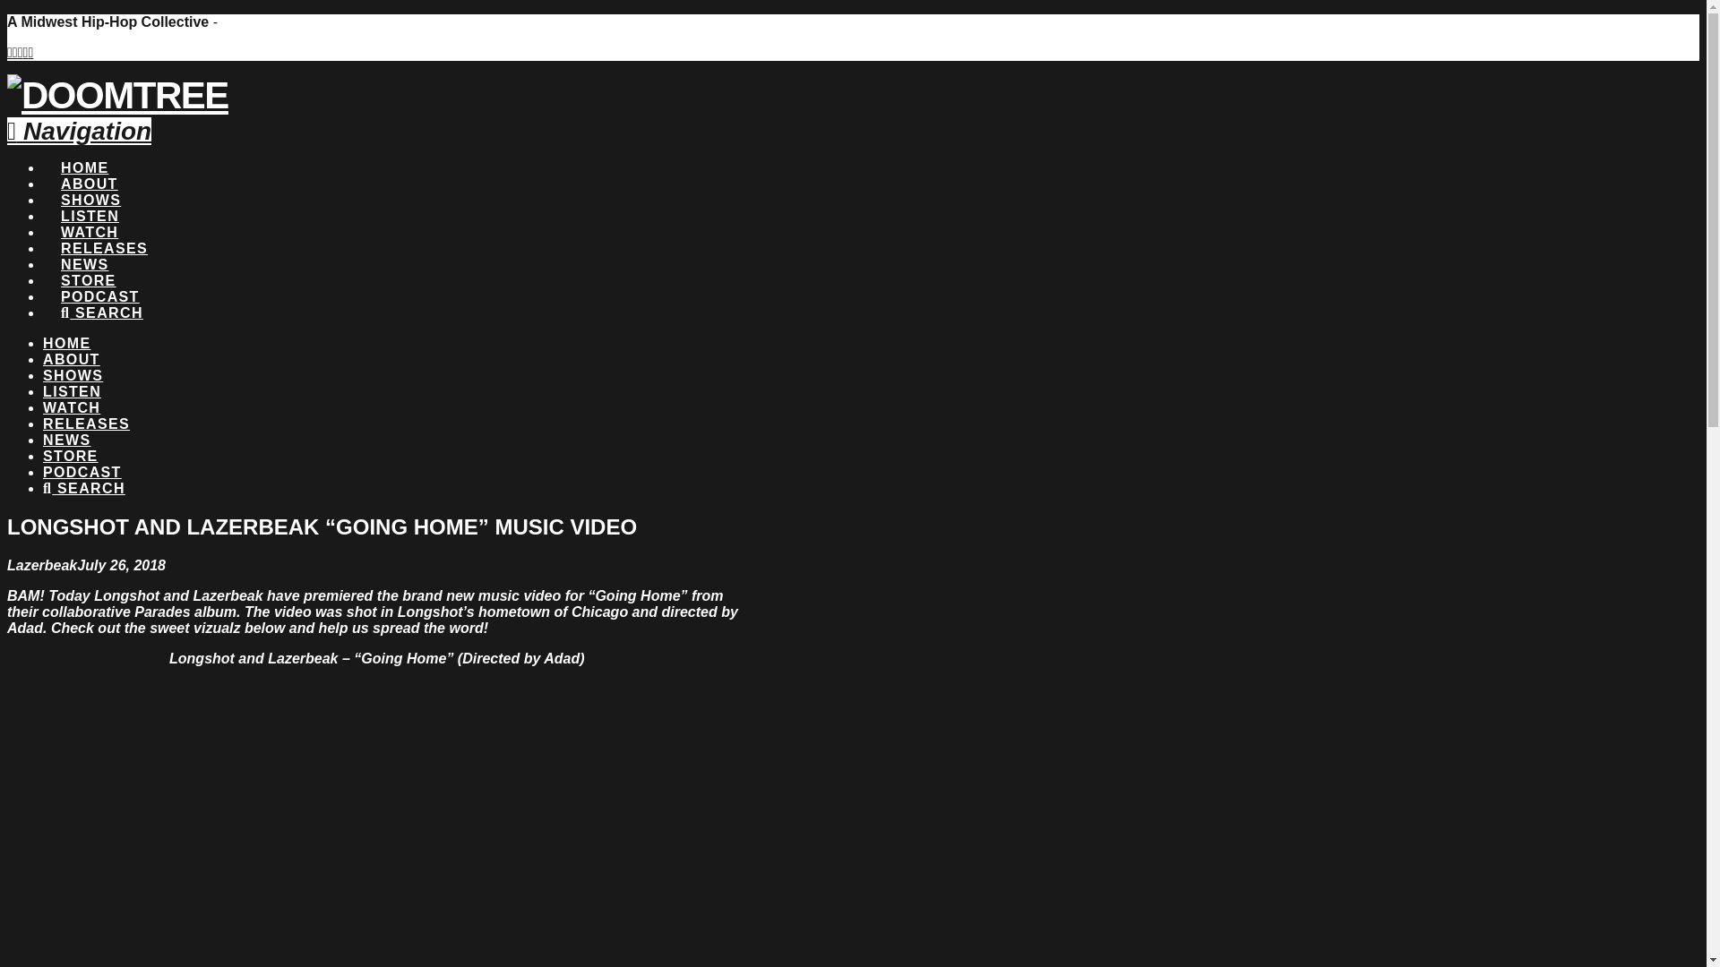 The height and width of the screenshot is (967, 1720). I want to click on SEARCH, so click(101, 295).